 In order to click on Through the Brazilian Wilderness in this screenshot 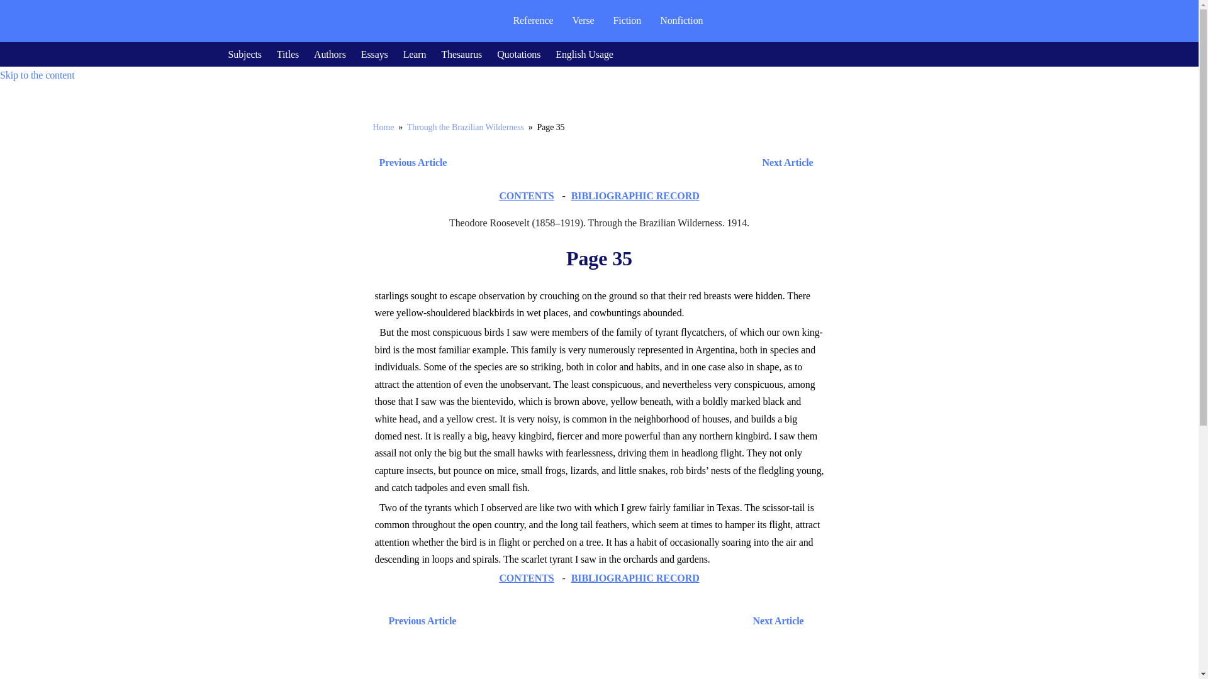, I will do `click(466, 127)`.